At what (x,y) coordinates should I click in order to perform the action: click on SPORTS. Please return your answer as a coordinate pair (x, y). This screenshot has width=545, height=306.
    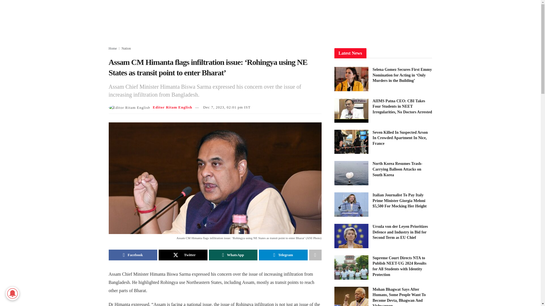
    Looking at the image, I should click on (381, 20).